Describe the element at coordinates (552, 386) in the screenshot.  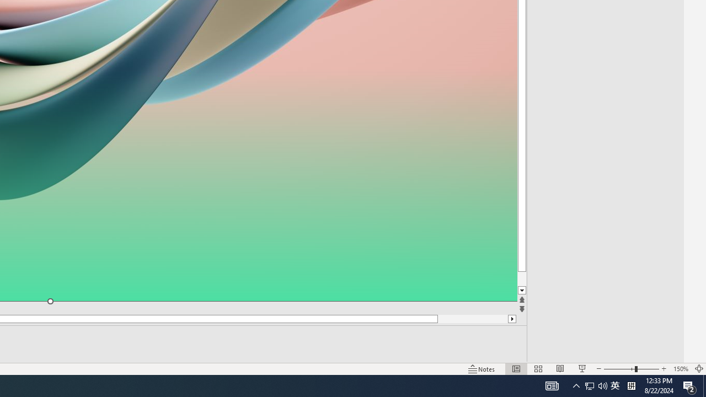
I see `AutomationID: 4105` at that location.